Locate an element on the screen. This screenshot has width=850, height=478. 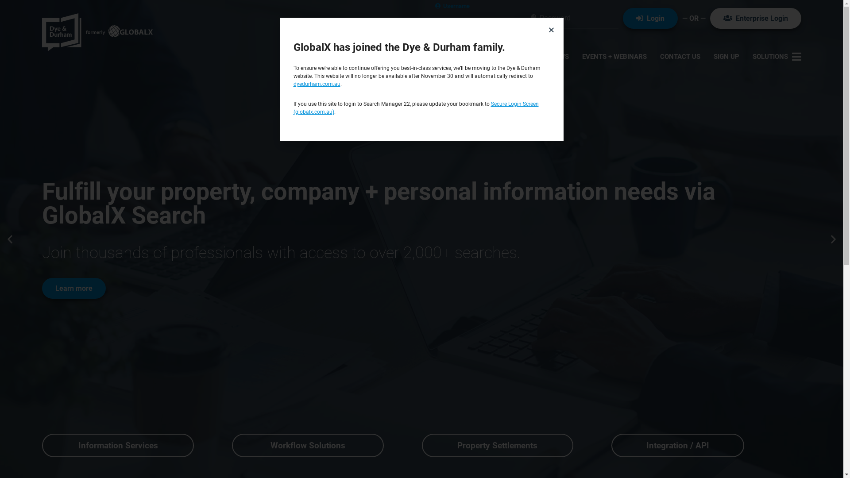
Information Services is located at coordinates (118, 445).